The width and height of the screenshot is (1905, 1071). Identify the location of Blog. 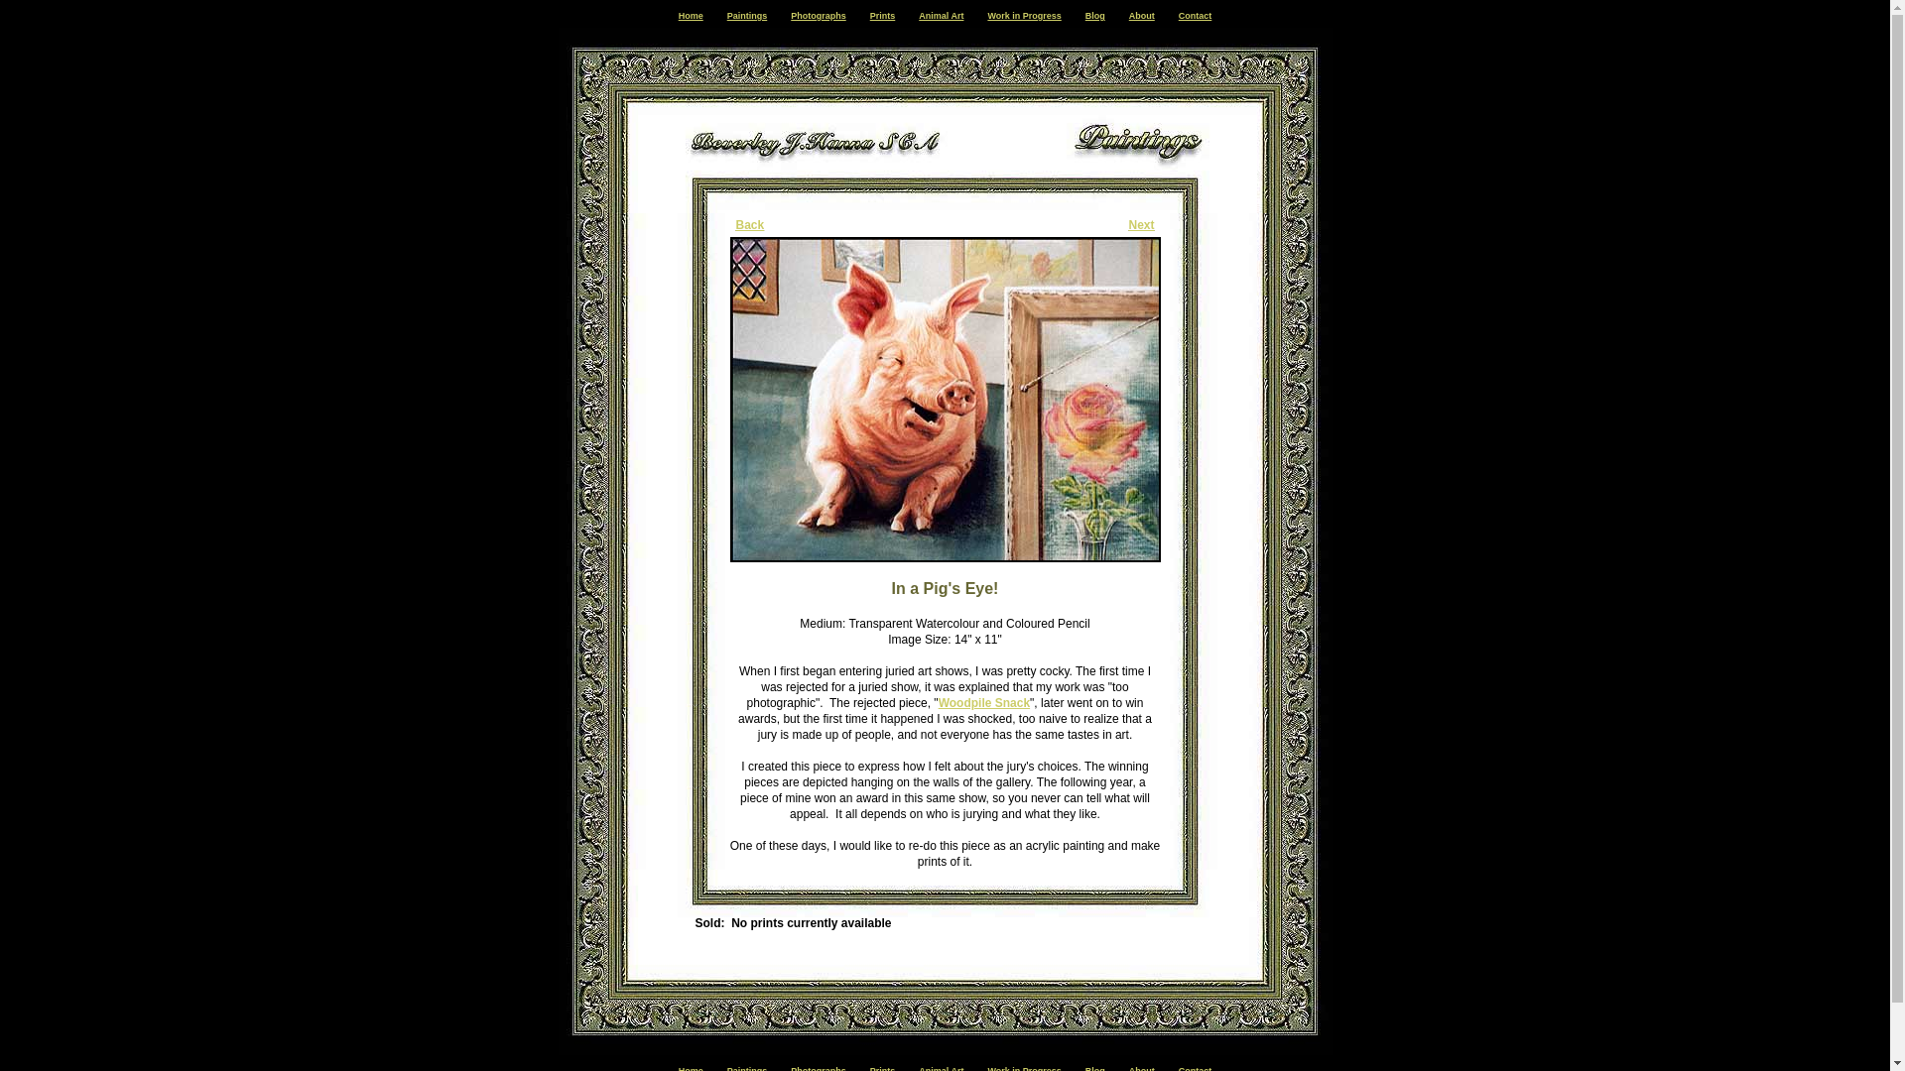
(1095, 1068).